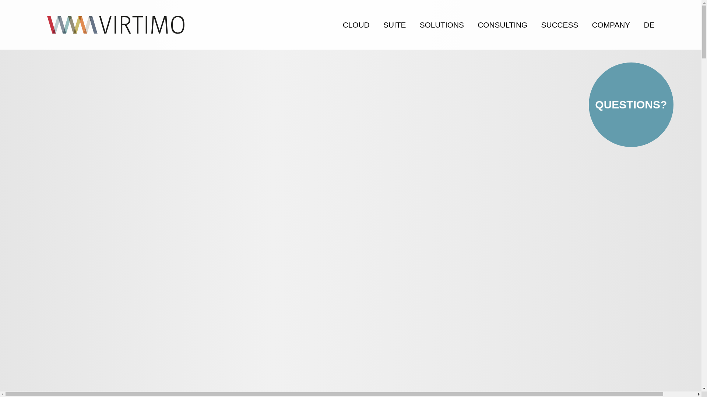  What do you see at coordinates (356, 25) in the screenshot?
I see `CLOUD` at bounding box center [356, 25].